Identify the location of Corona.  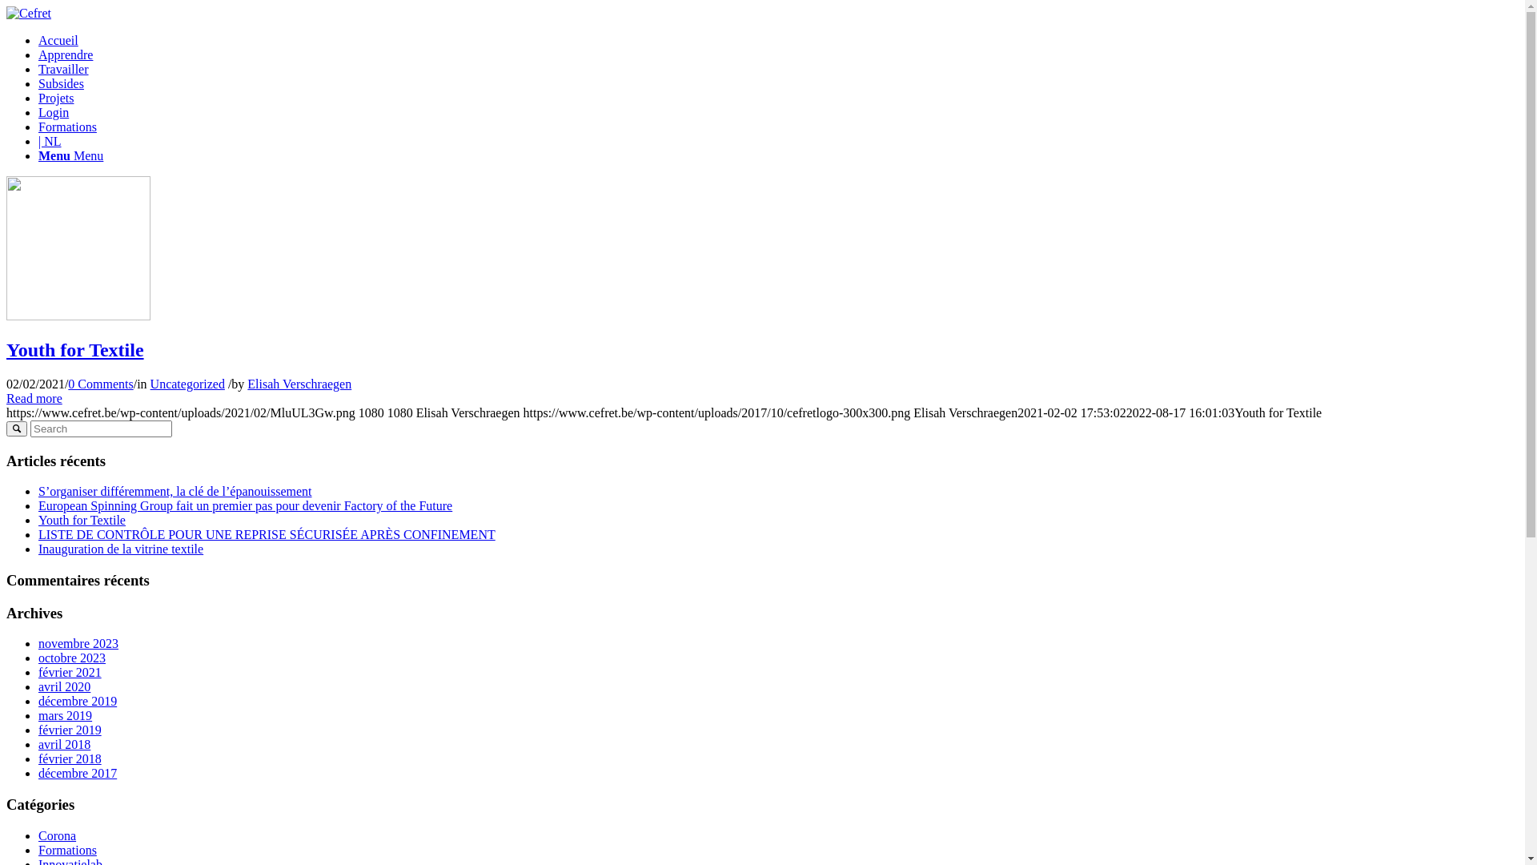
(58, 836).